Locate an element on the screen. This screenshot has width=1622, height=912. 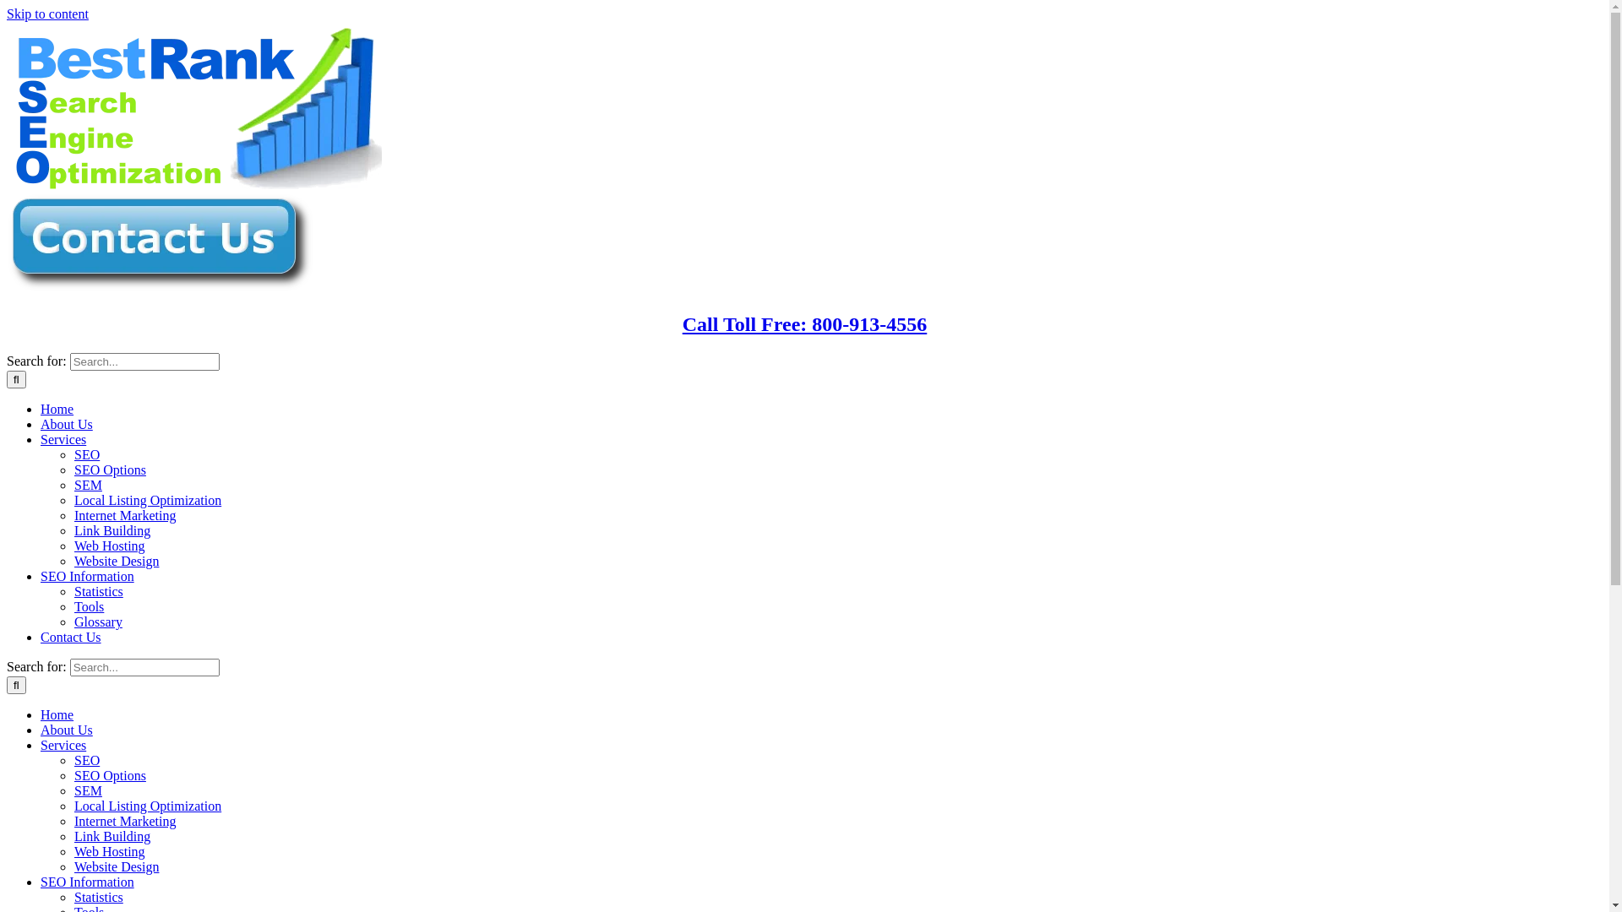
Call Toll Free: 800-913-4556 is located at coordinates (805, 324).